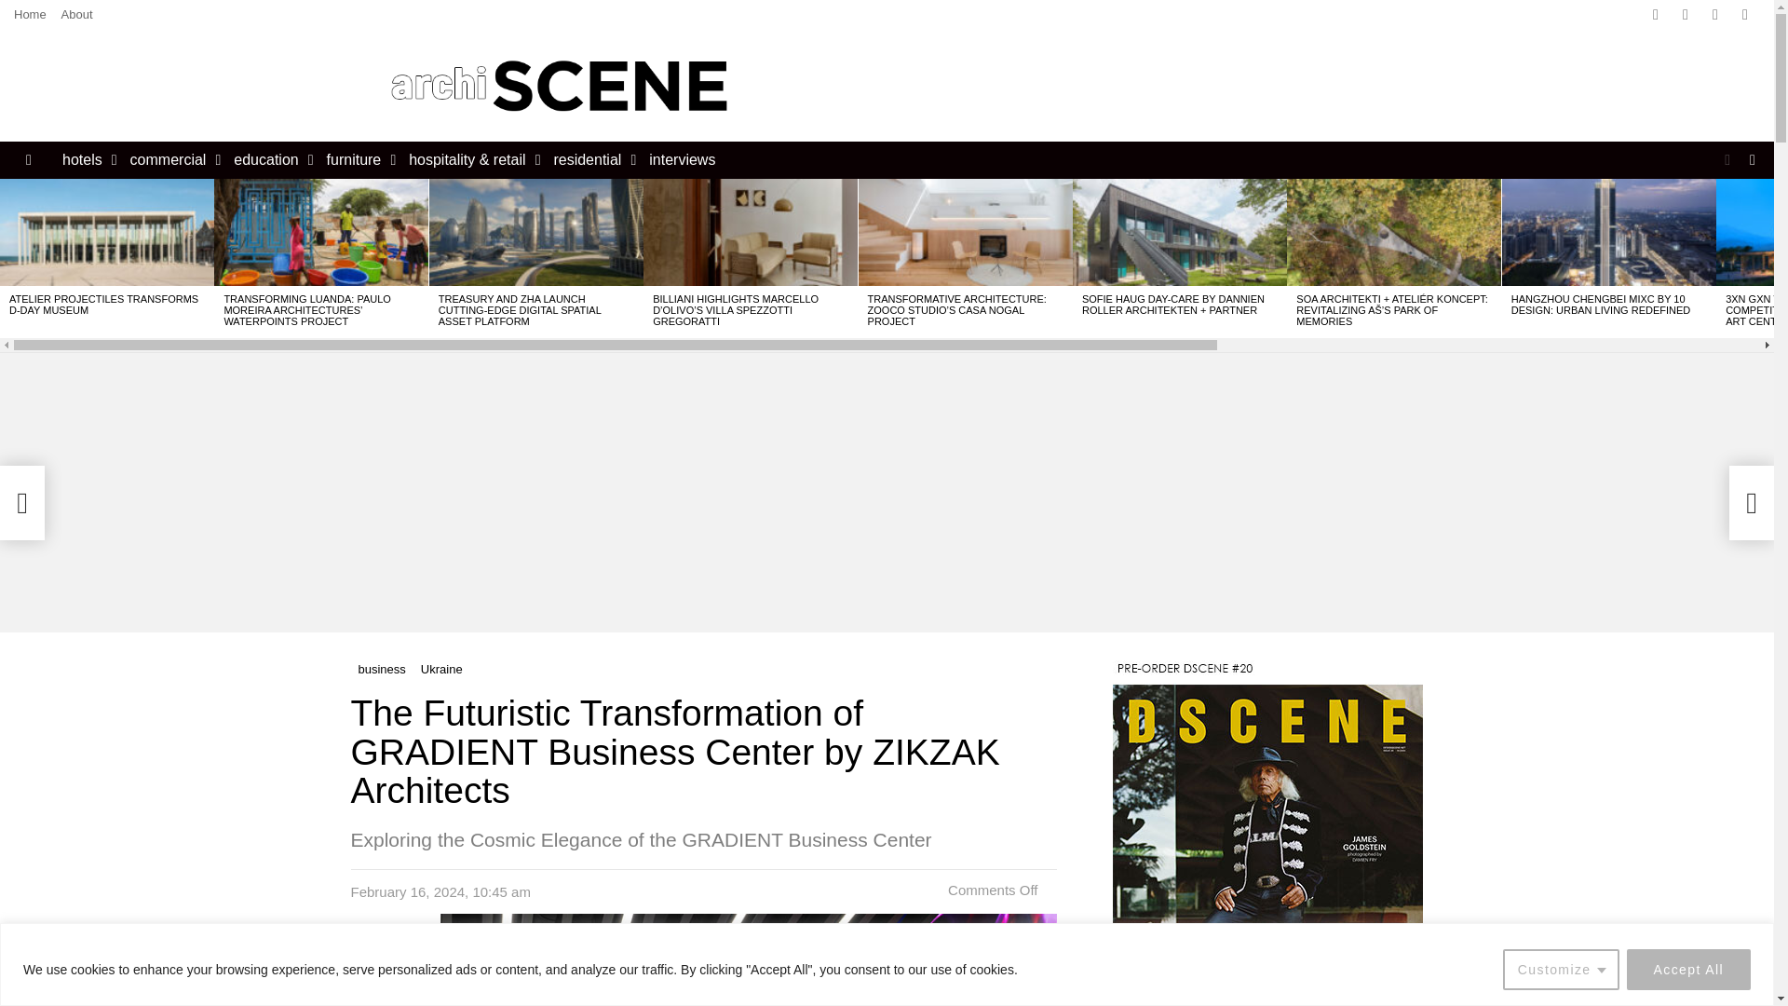  What do you see at coordinates (1127, 86) in the screenshot?
I see `Advertisement` at bounding box center [1127, 86].